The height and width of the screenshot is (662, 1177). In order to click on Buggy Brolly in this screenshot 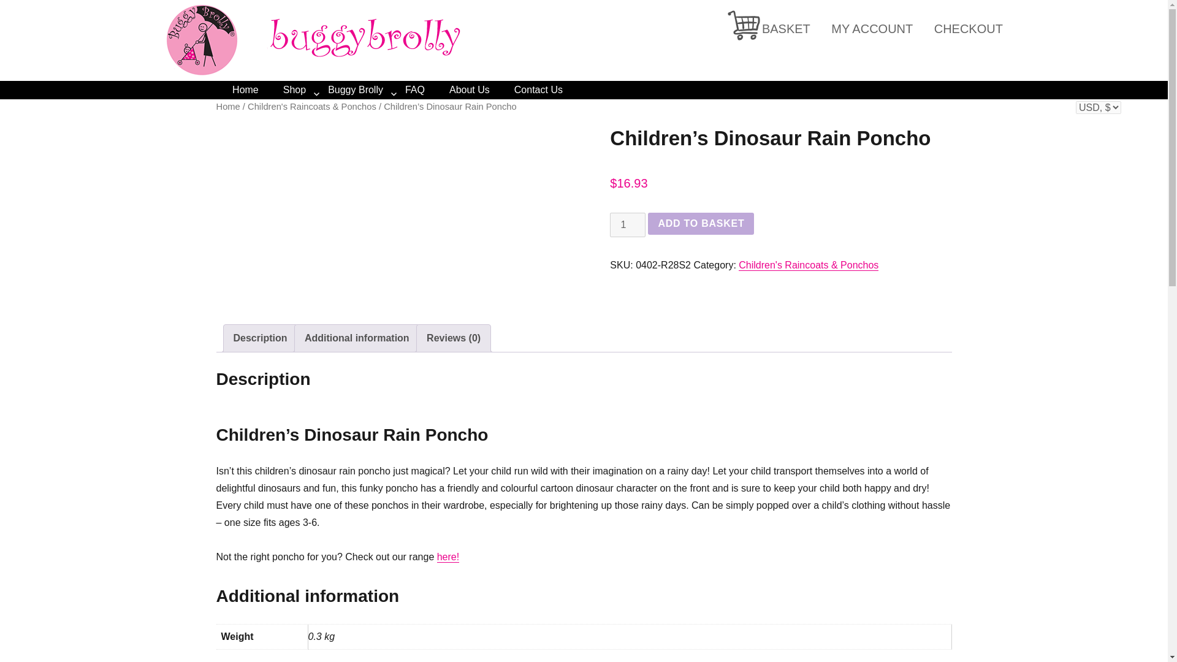, I will do `click(367, 89)`.